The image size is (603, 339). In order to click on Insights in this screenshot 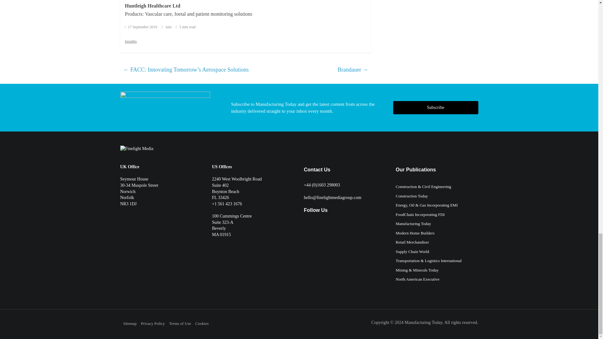, I will do `click(131, 41)`.